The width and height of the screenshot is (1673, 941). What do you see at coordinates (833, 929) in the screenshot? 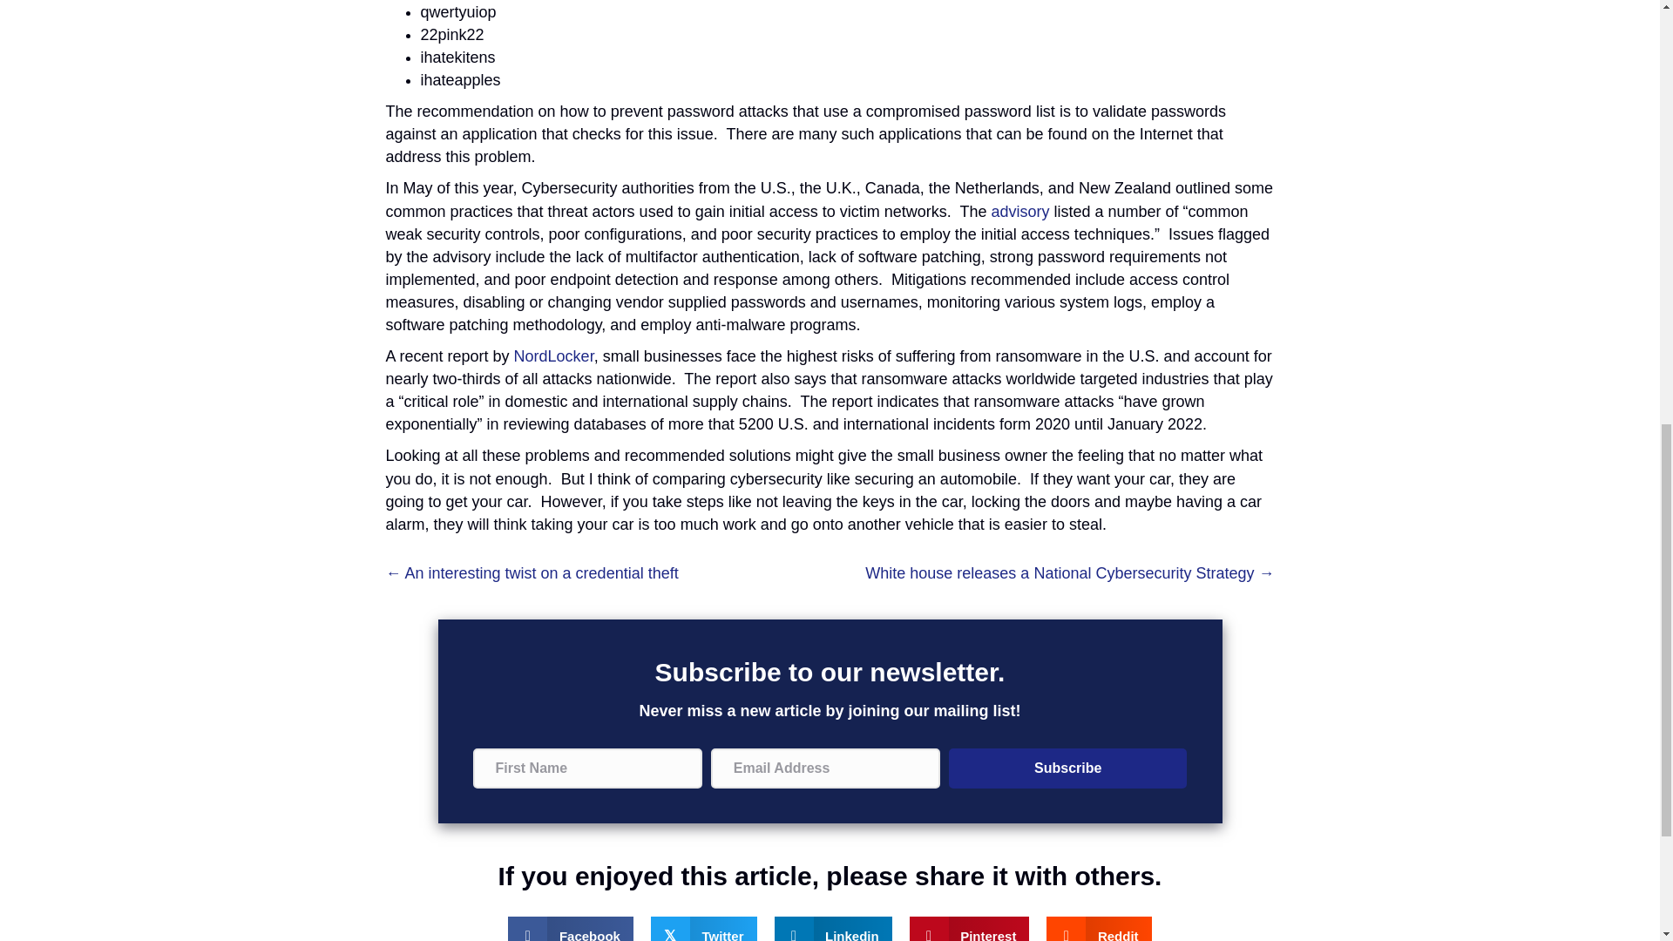
I see `Linkedin` at bounding box center [833, 929].